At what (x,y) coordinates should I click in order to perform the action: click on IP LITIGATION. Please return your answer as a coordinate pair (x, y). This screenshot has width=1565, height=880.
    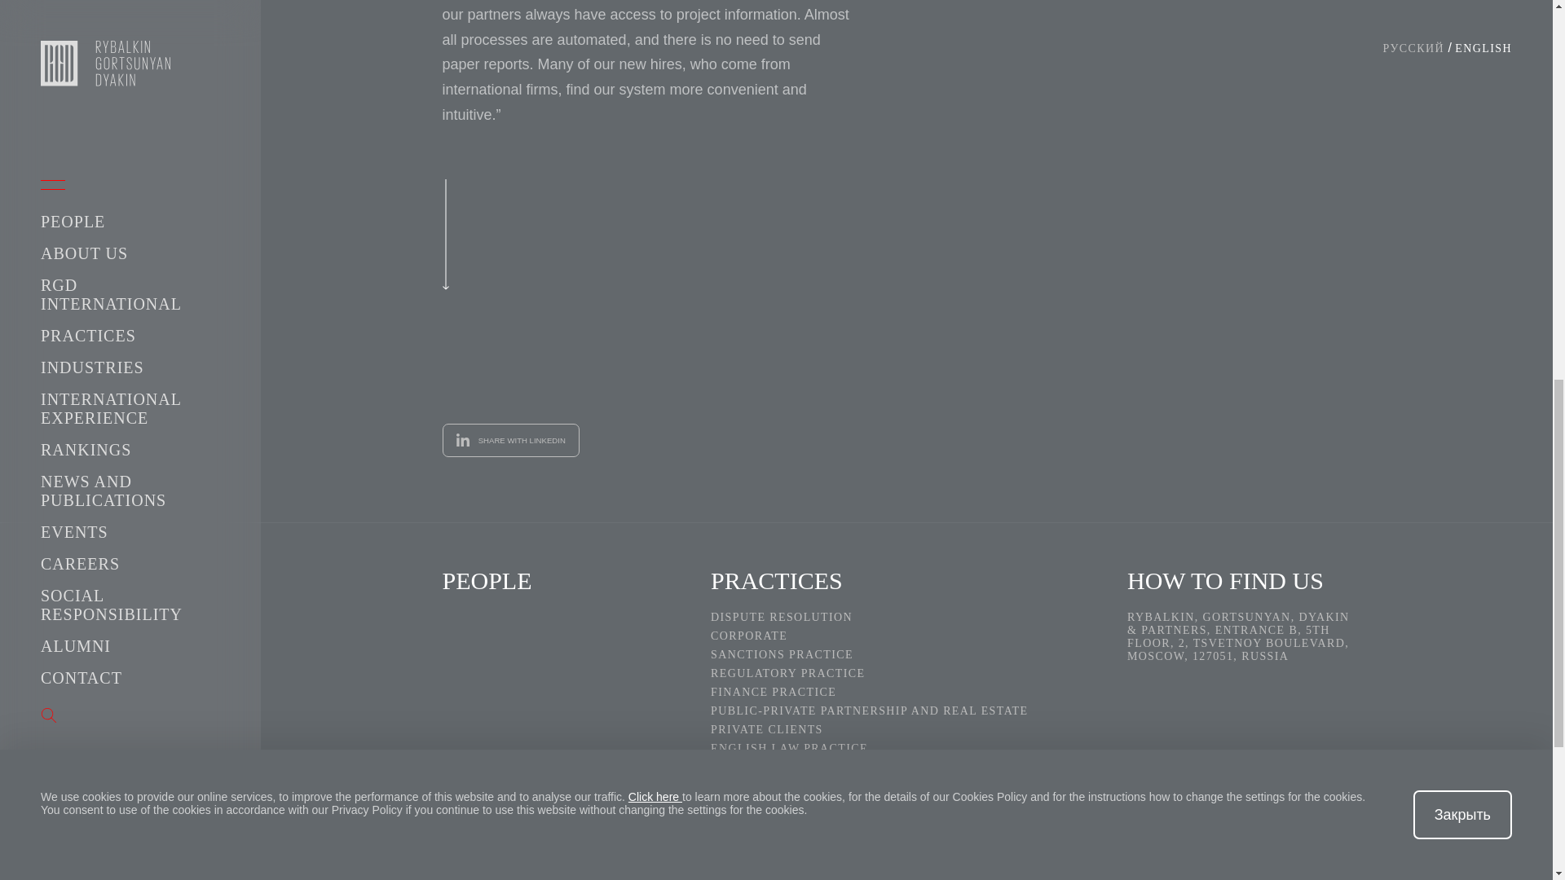
    Looking at the image, I should click on (906, 785).